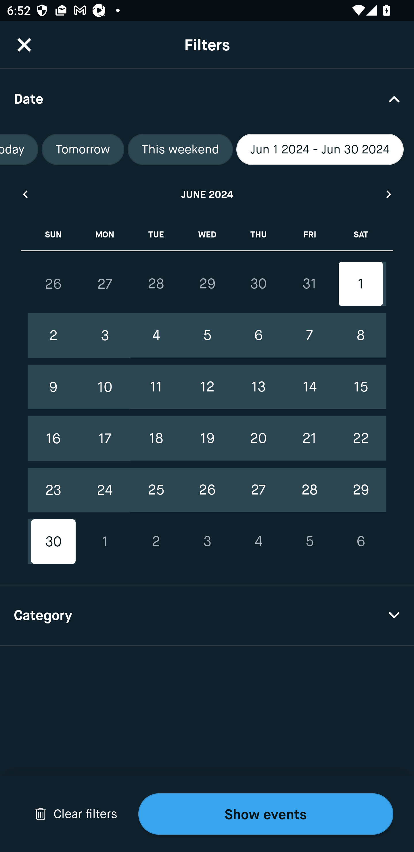  I want to click on 1, so click(361, 284).